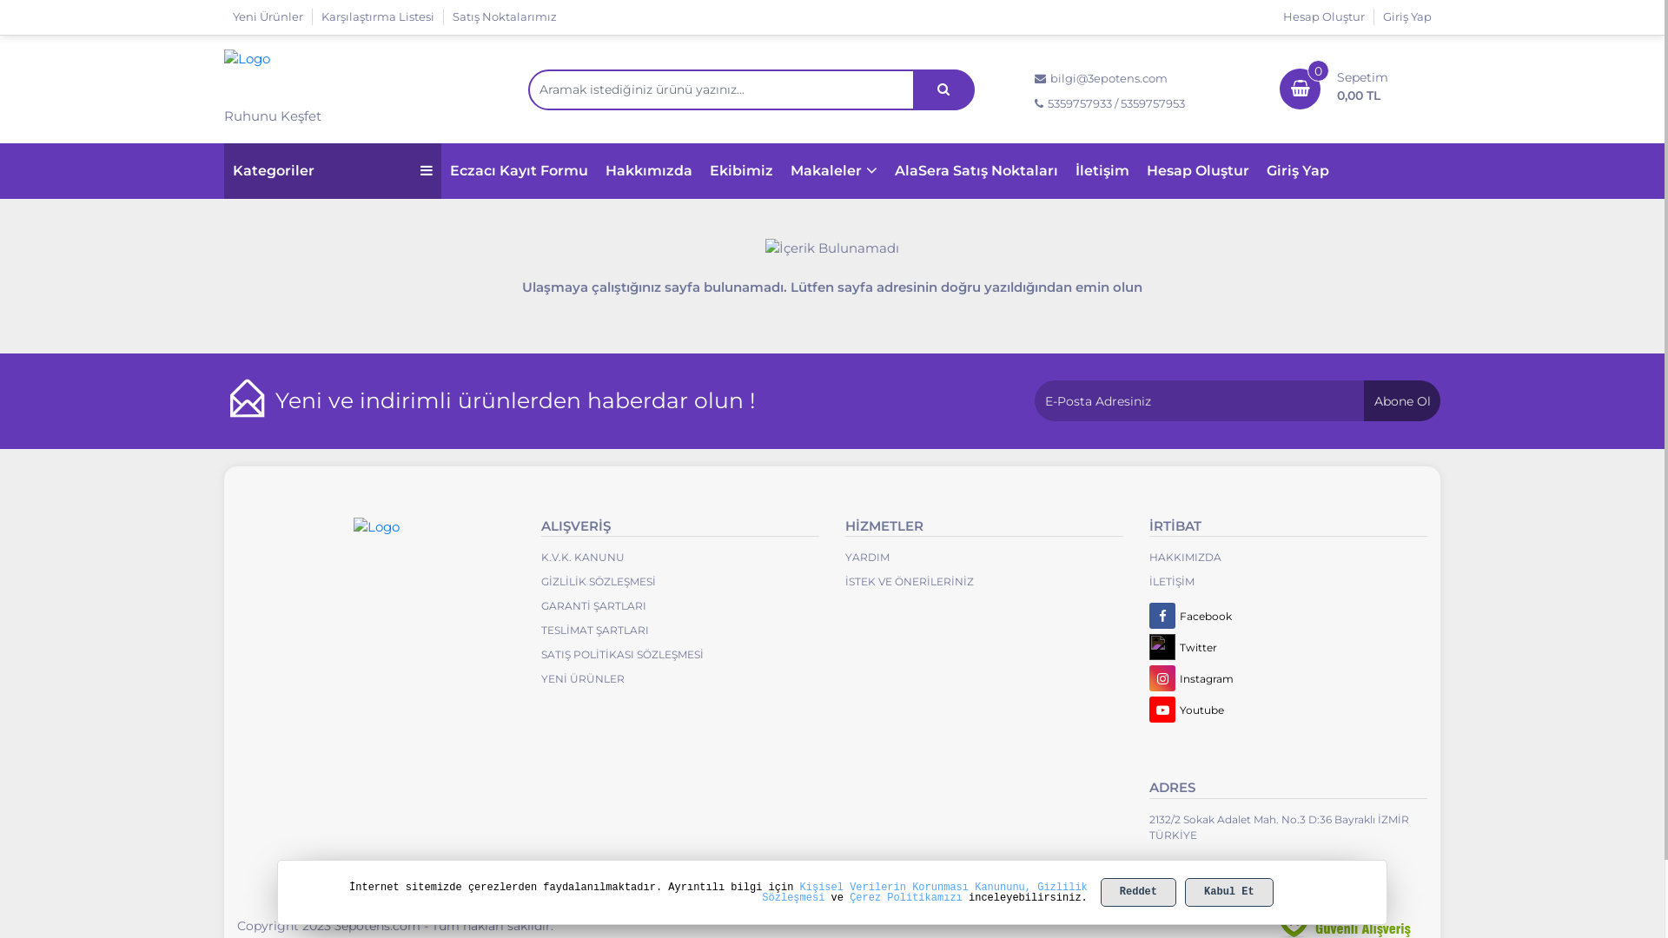  I want to click on 0, so click(1301, 85).